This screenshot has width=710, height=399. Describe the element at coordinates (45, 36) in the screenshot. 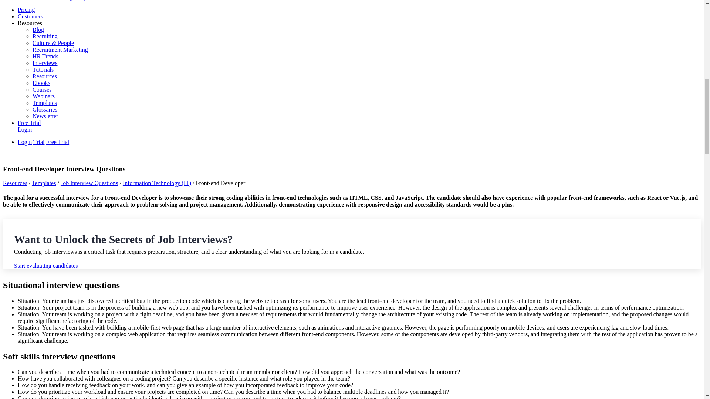

I see `Recruiting` at that location.